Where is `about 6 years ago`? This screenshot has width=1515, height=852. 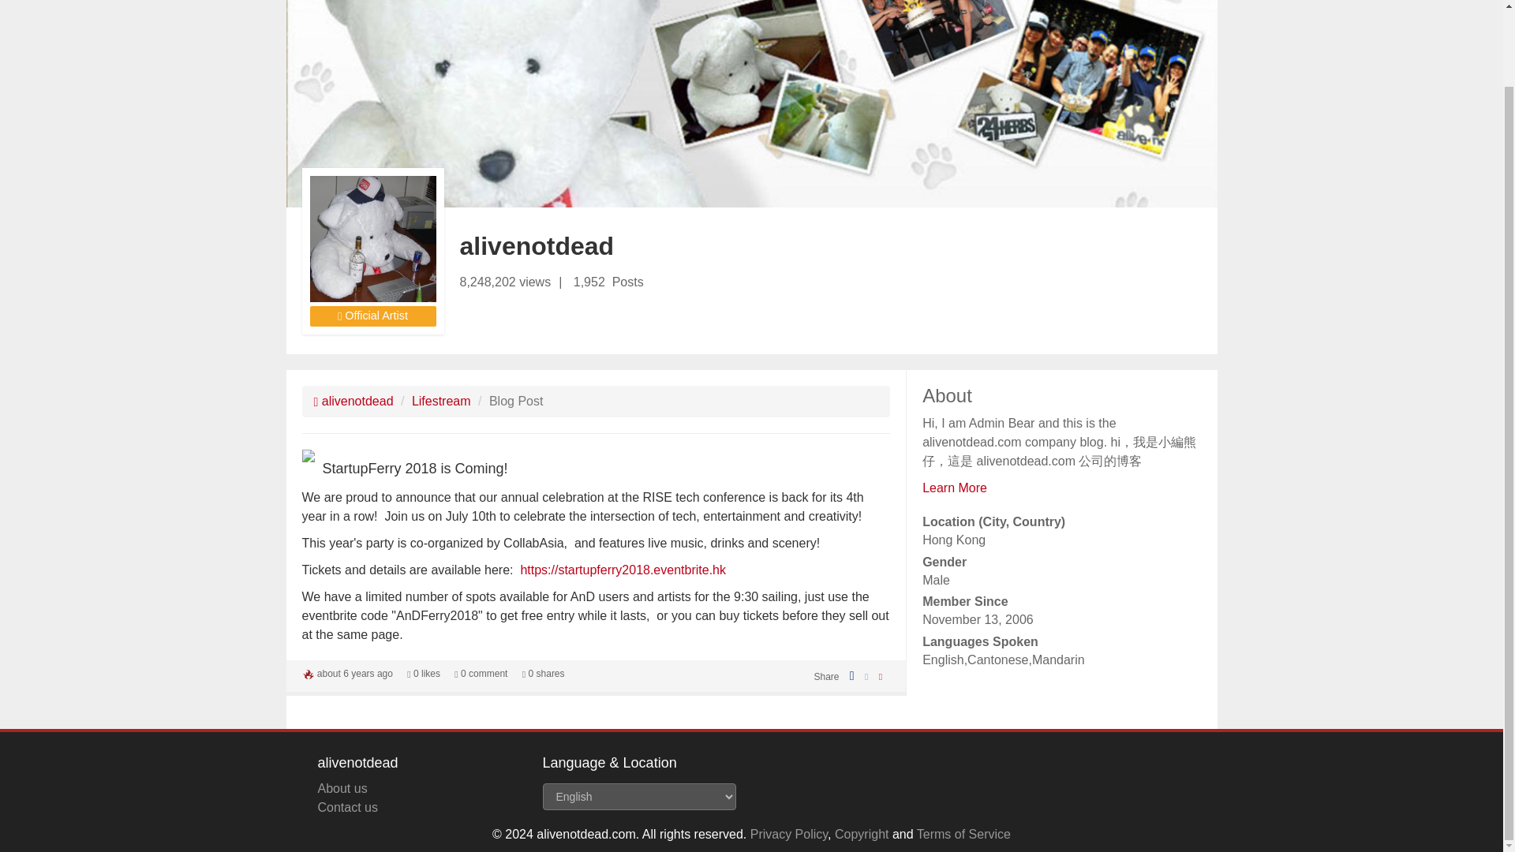
about 6 years ago is located at coordinates (354, 673).